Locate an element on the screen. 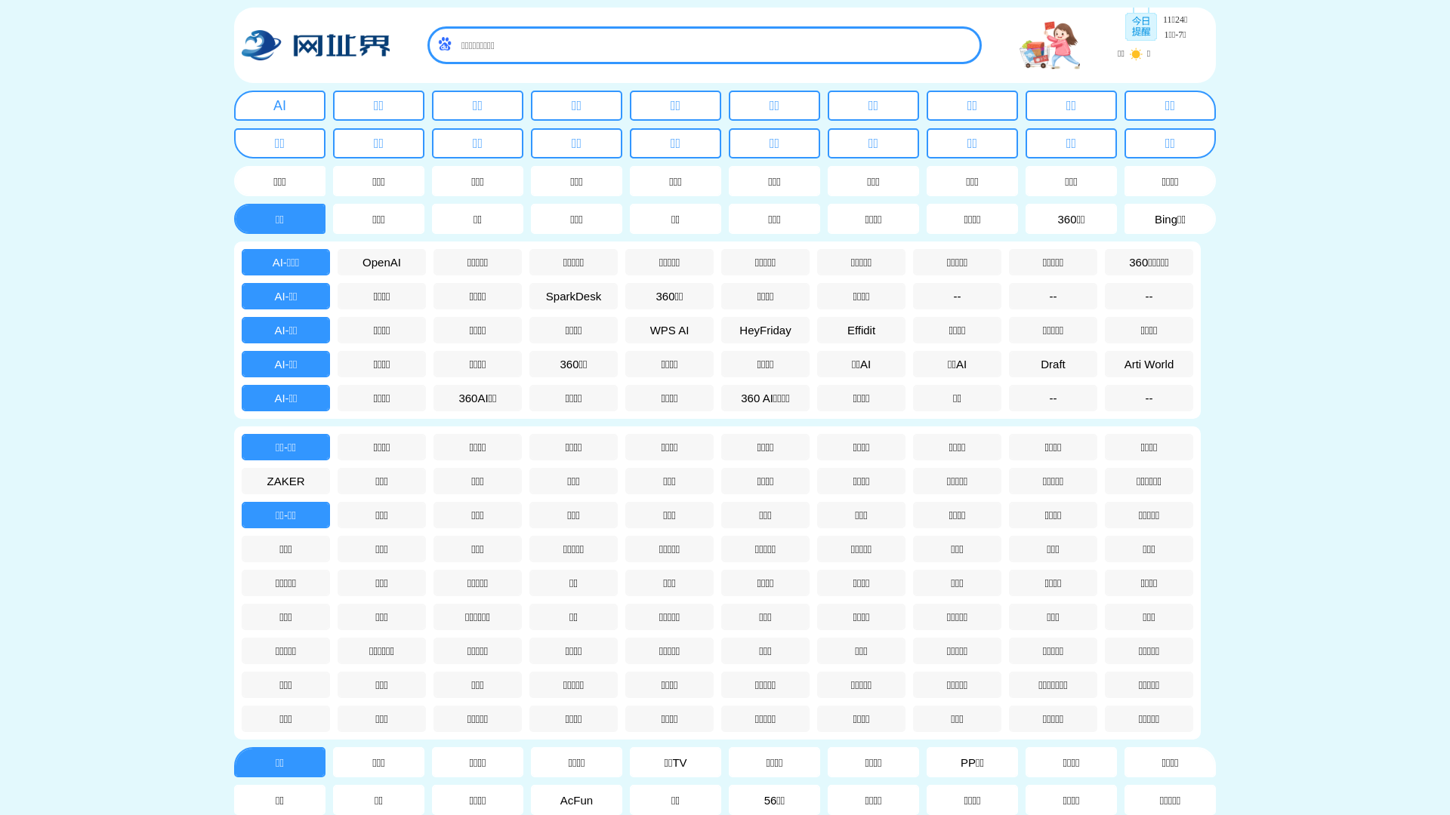 This screenshot has width=1450, height=815. -- is located at coordinates (1149, 296).